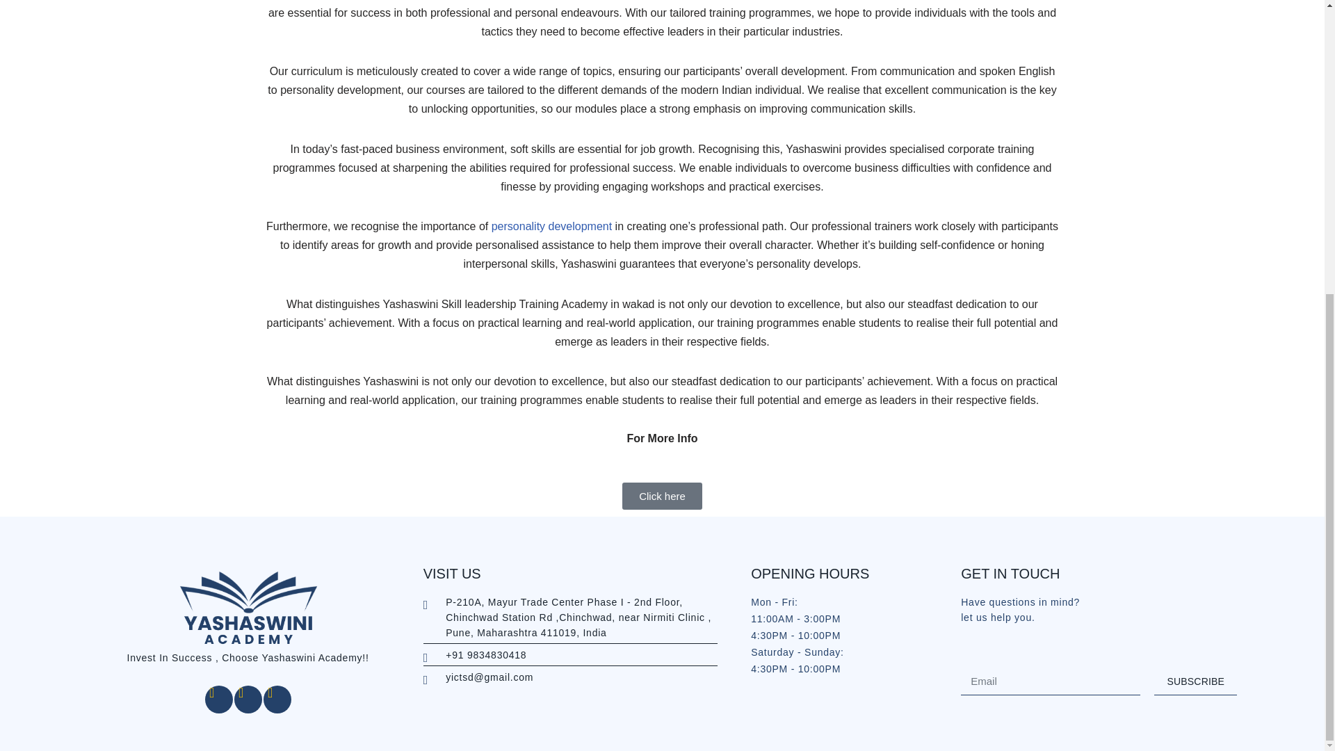 This screenshot has width=1335, height=751. What do you see at coordinates (1196, 681) in the screenshot?
I see `SUBSCRIBE` at bounding box center [1196, 681].